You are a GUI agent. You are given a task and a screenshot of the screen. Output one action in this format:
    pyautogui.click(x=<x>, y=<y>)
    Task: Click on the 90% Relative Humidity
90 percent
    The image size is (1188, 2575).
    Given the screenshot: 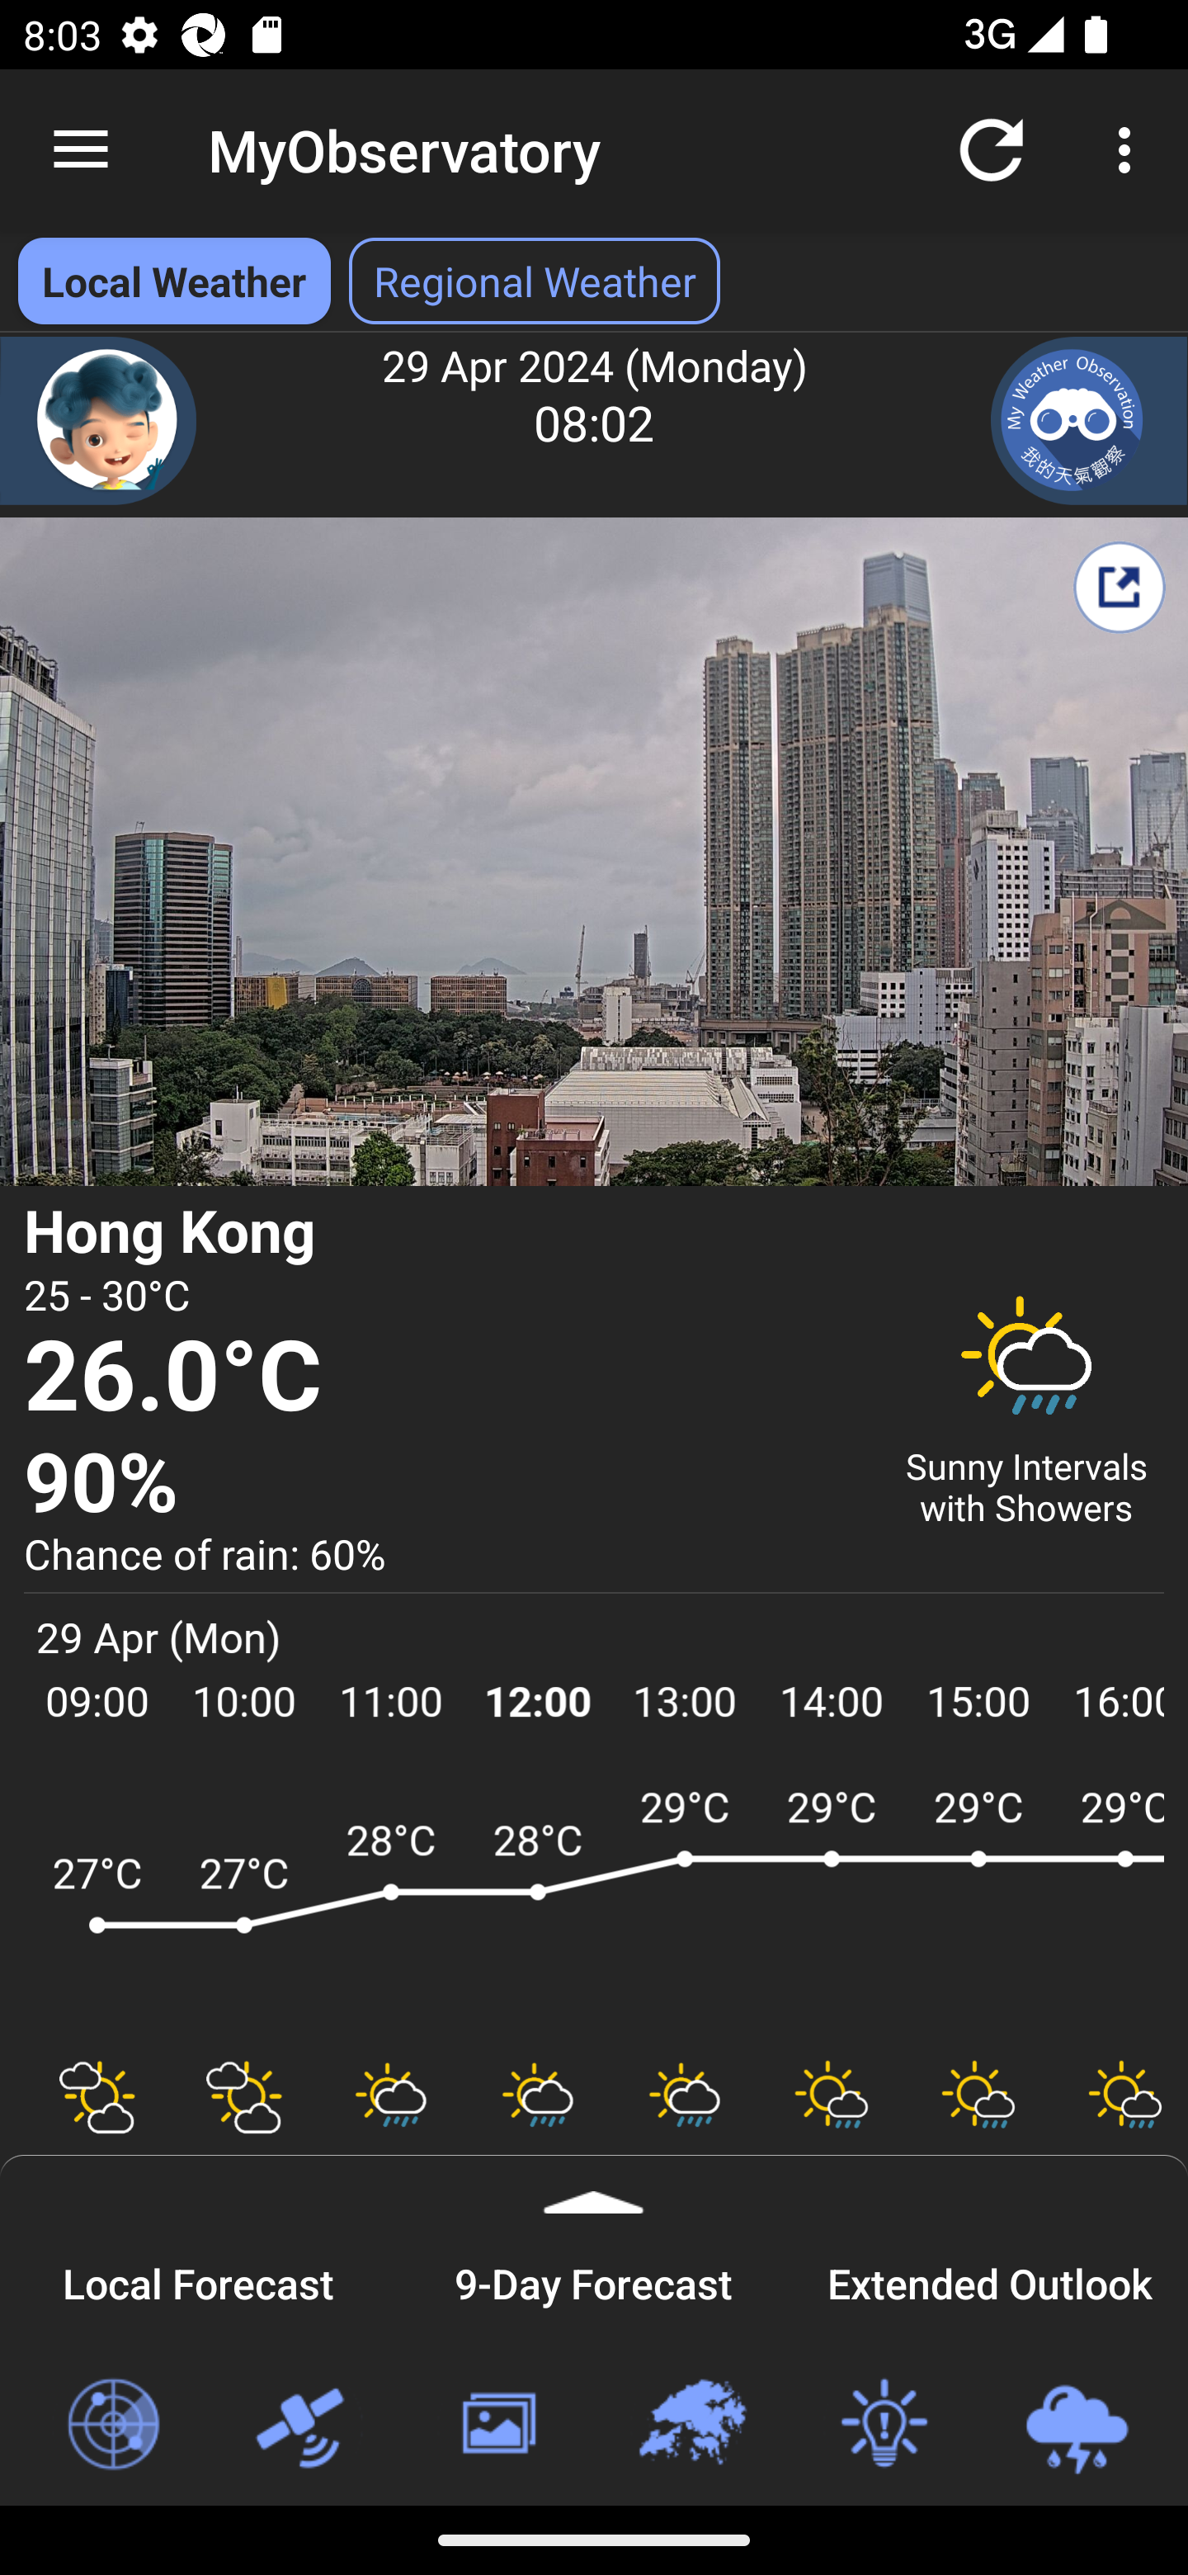 What is the action you would take?
    pyautogui.click(x=444, y=1484)
    